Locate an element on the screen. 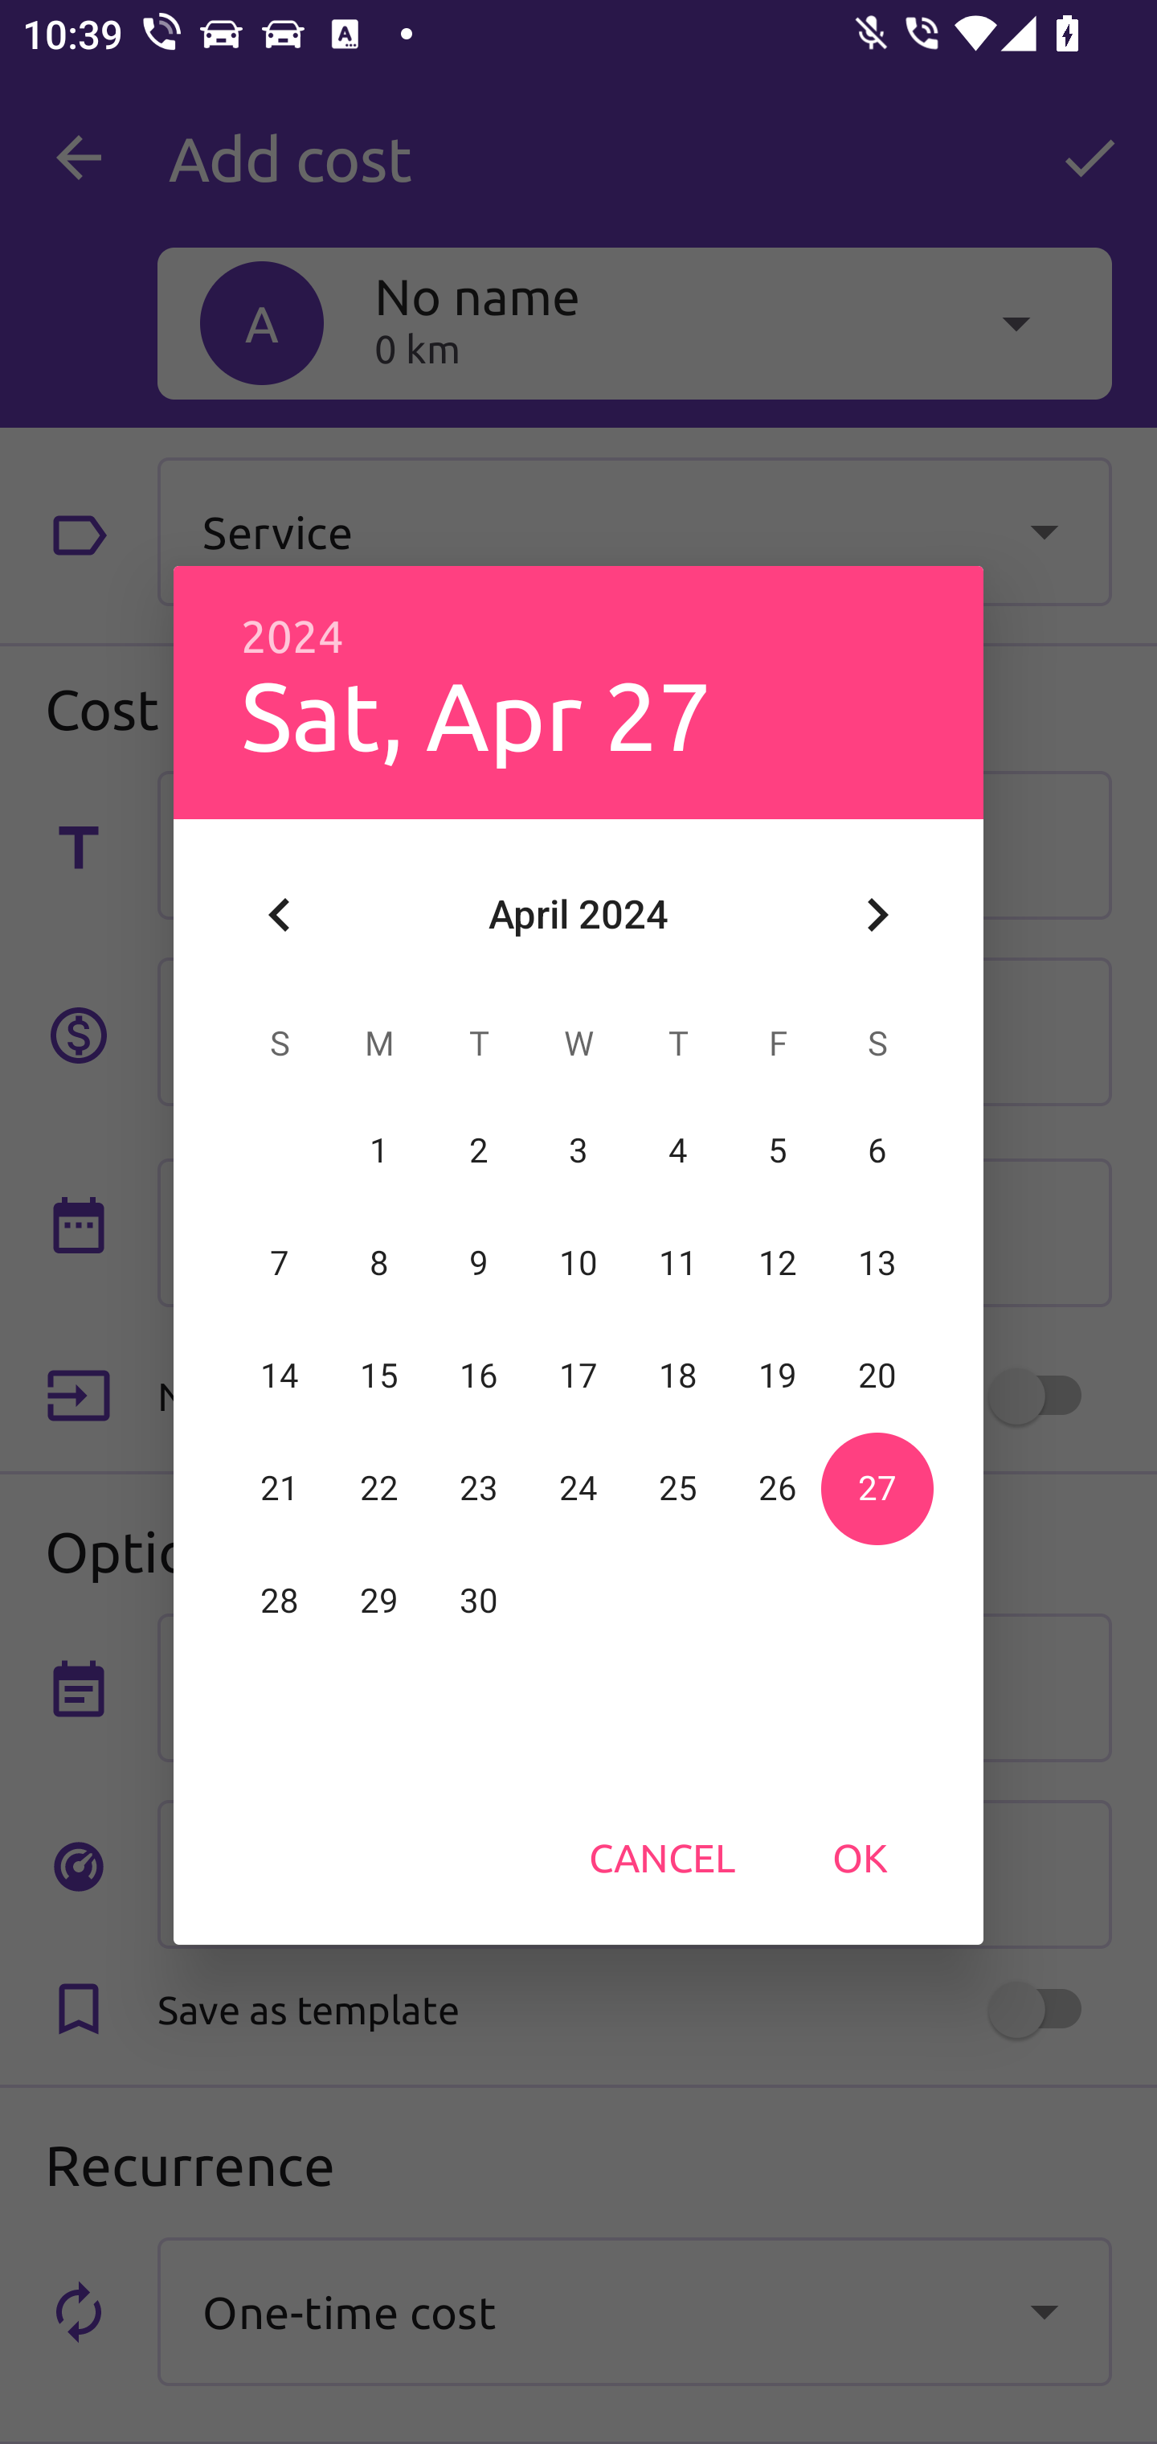  22 22 April 2024 is located at coordinates (379, 1488).